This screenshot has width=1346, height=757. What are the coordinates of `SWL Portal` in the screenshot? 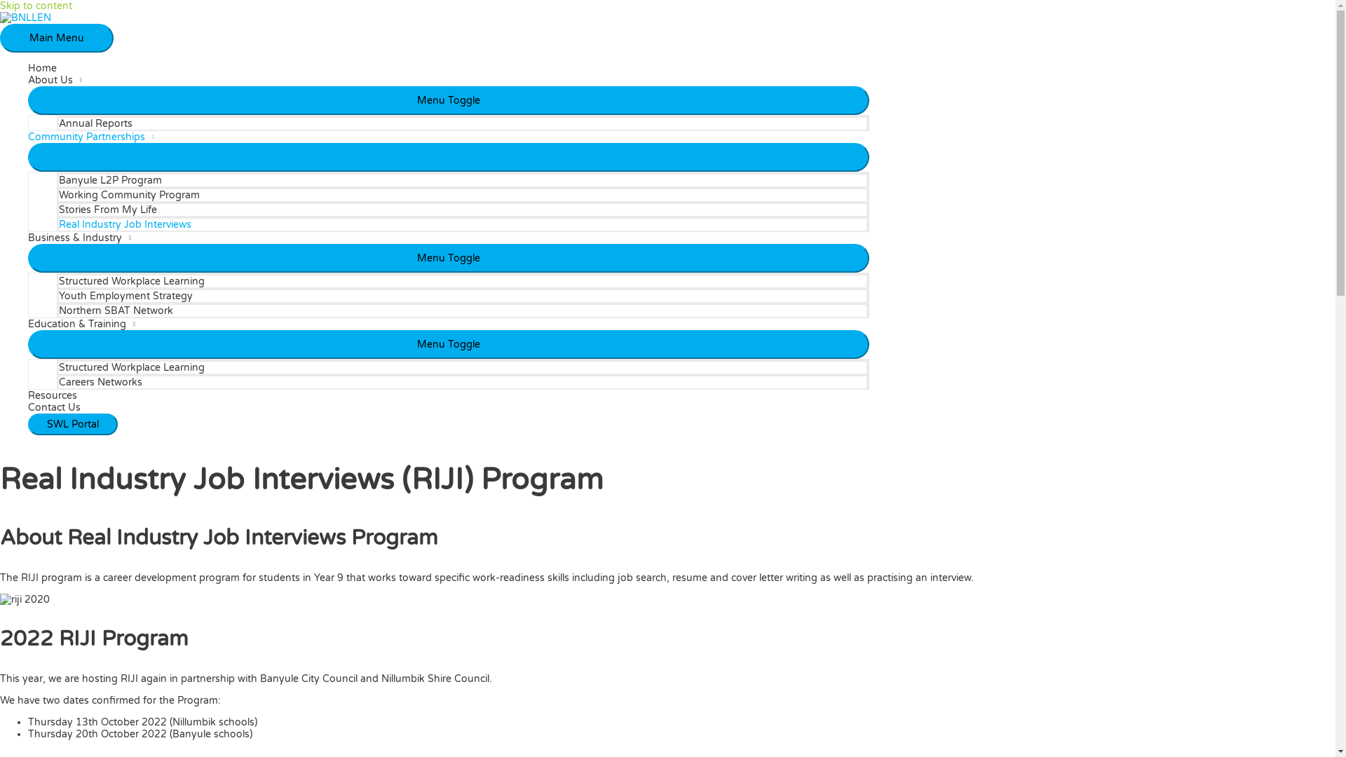 It's located at (73, 425).